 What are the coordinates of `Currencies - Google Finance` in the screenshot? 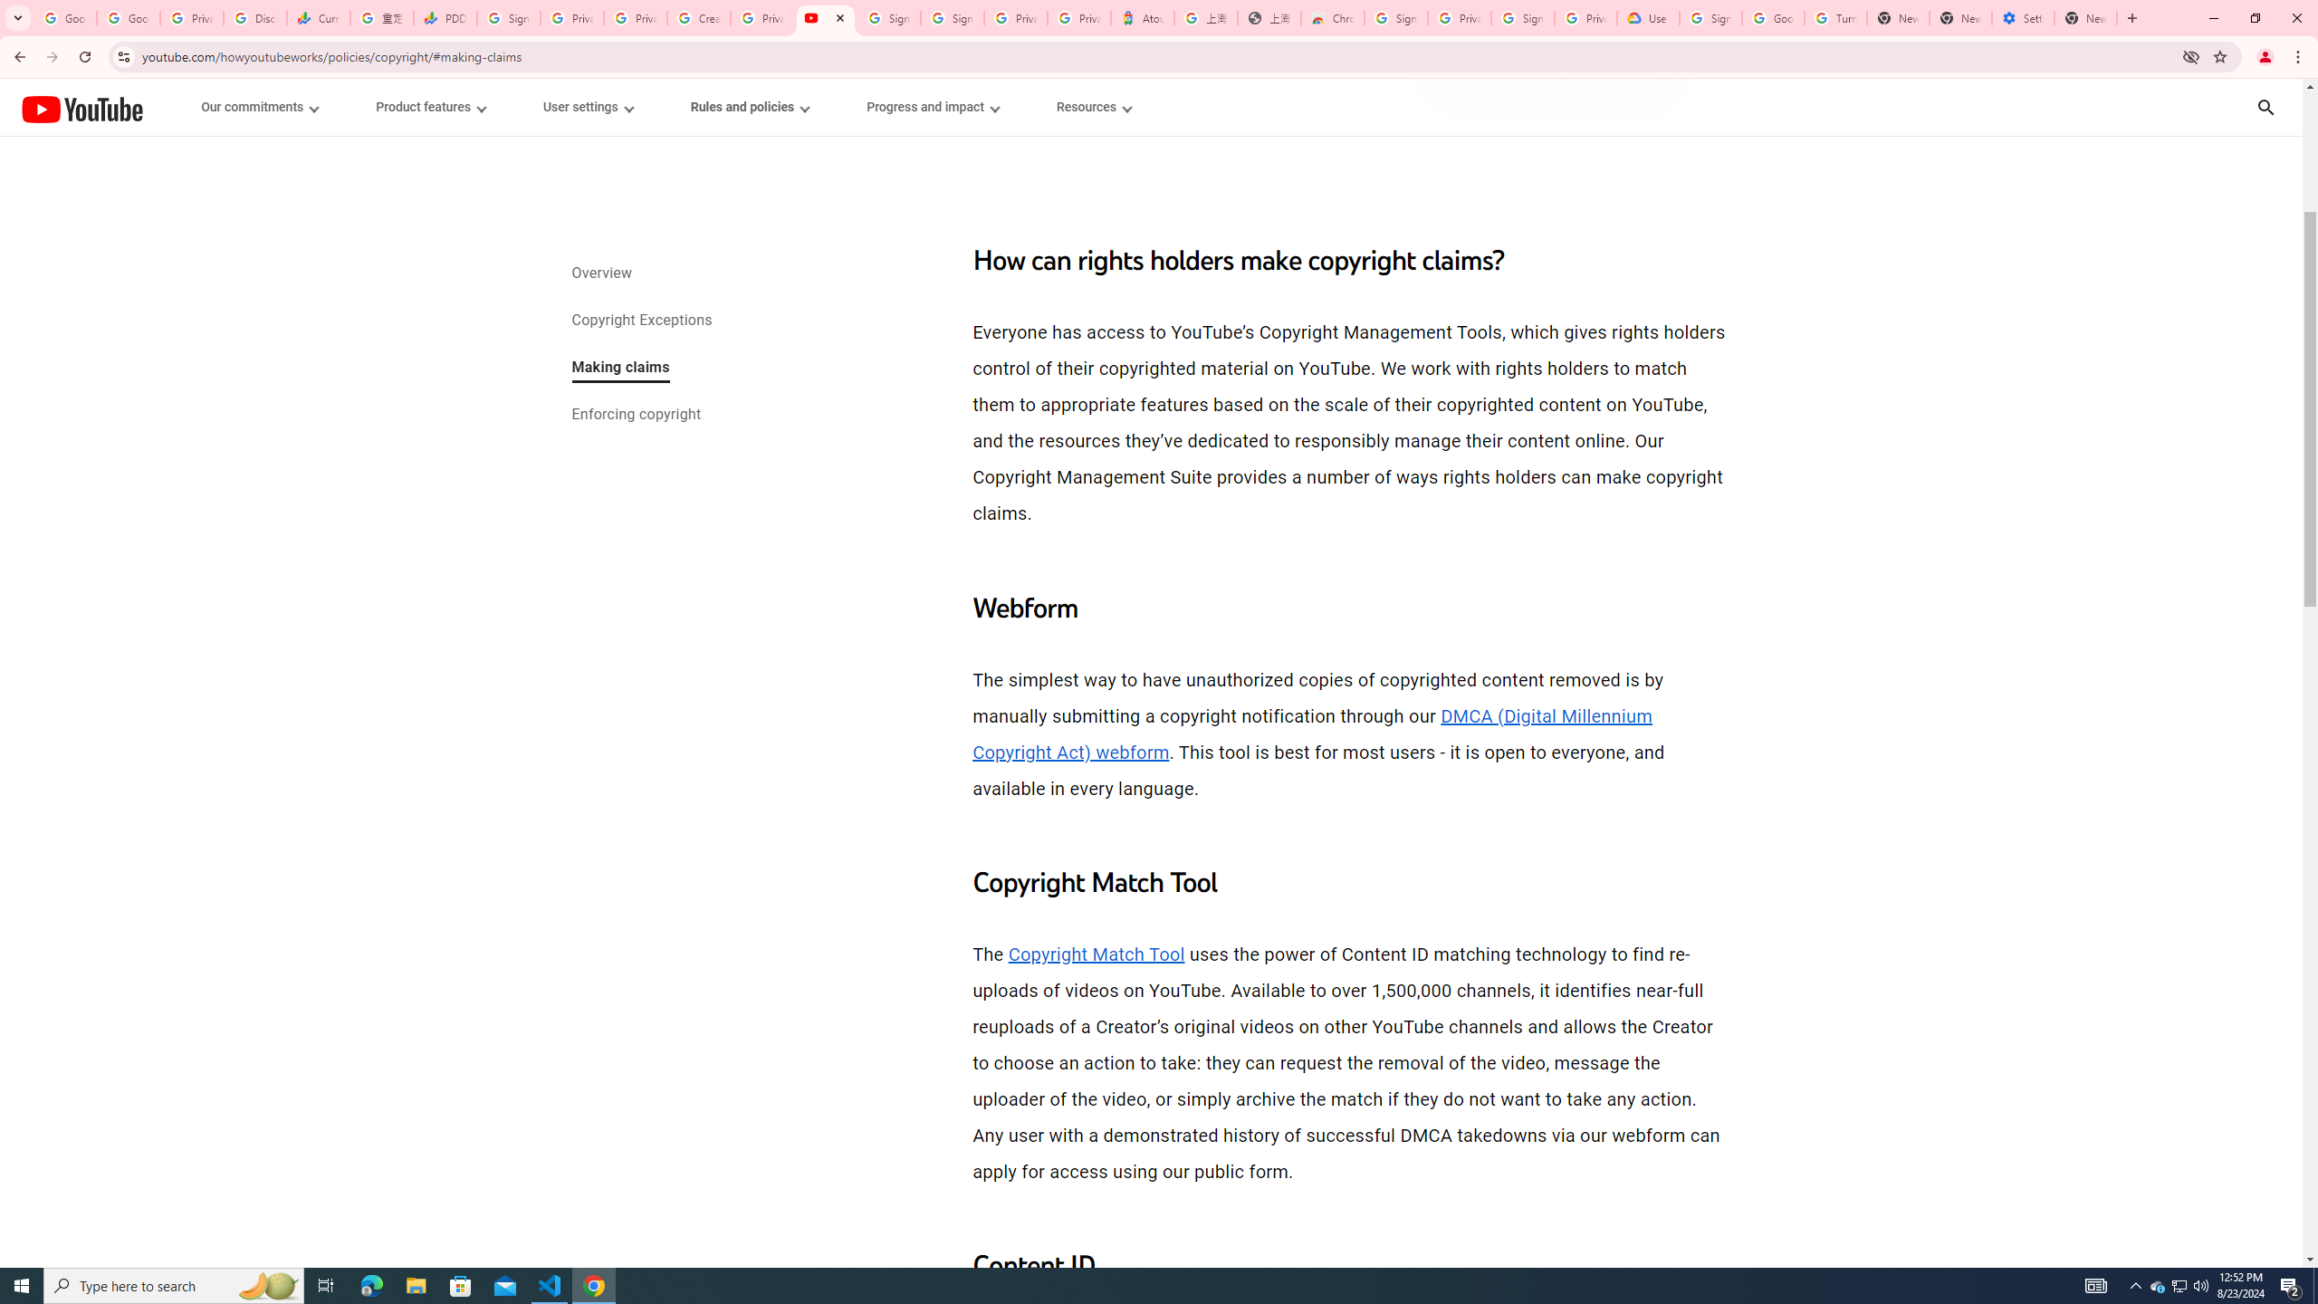 It's located at (319, 18).